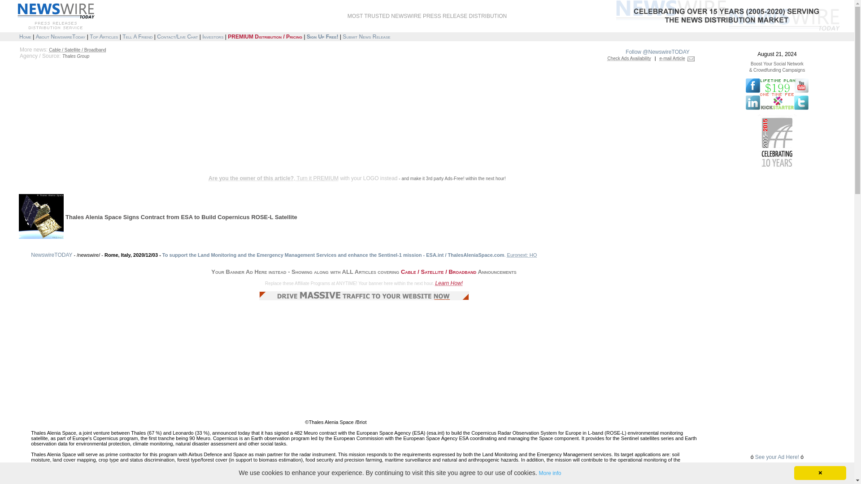  What do you see at coordinates (25, 36) in the screenshot?
I see `Home` at bounding box center [25, 36].